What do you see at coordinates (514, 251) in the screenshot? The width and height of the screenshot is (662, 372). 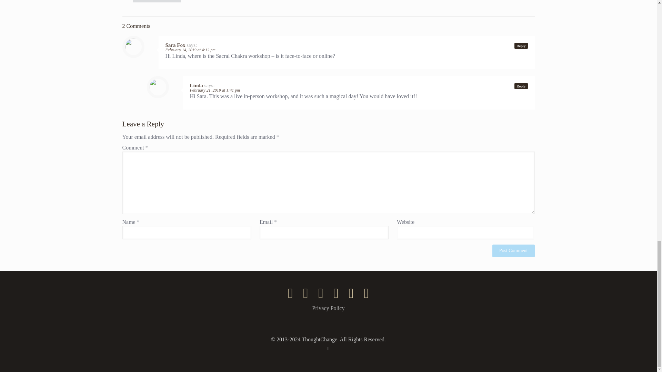 I see `Post Comment` at bounding box center [514, 251].